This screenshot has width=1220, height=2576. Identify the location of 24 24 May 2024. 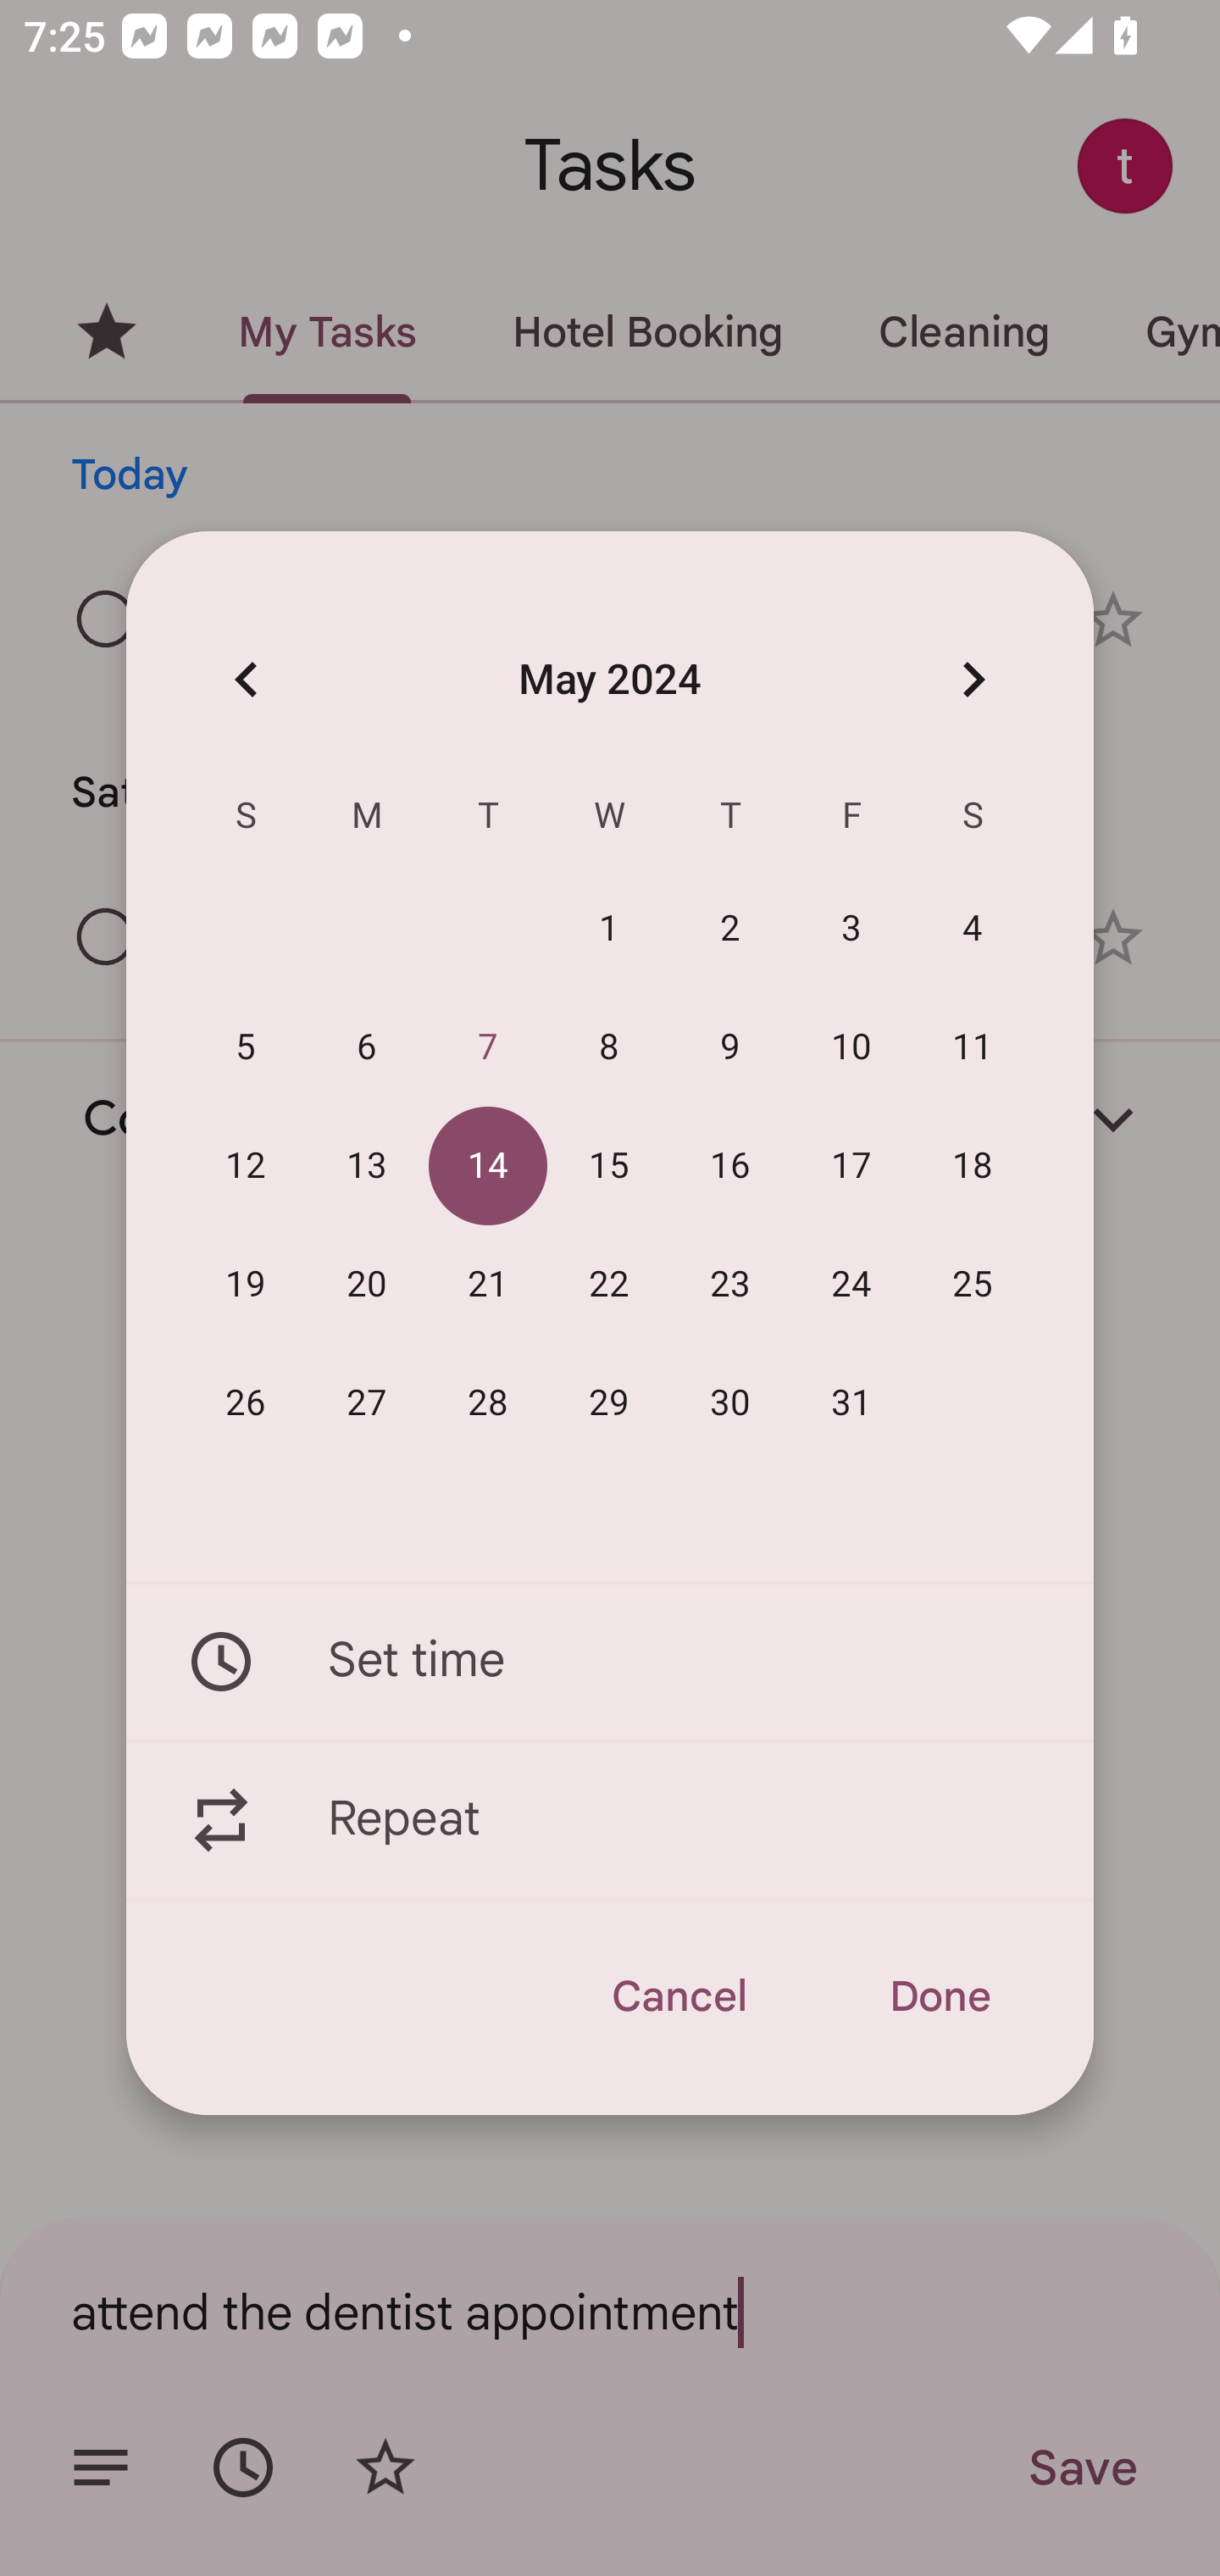
(852, 1285).